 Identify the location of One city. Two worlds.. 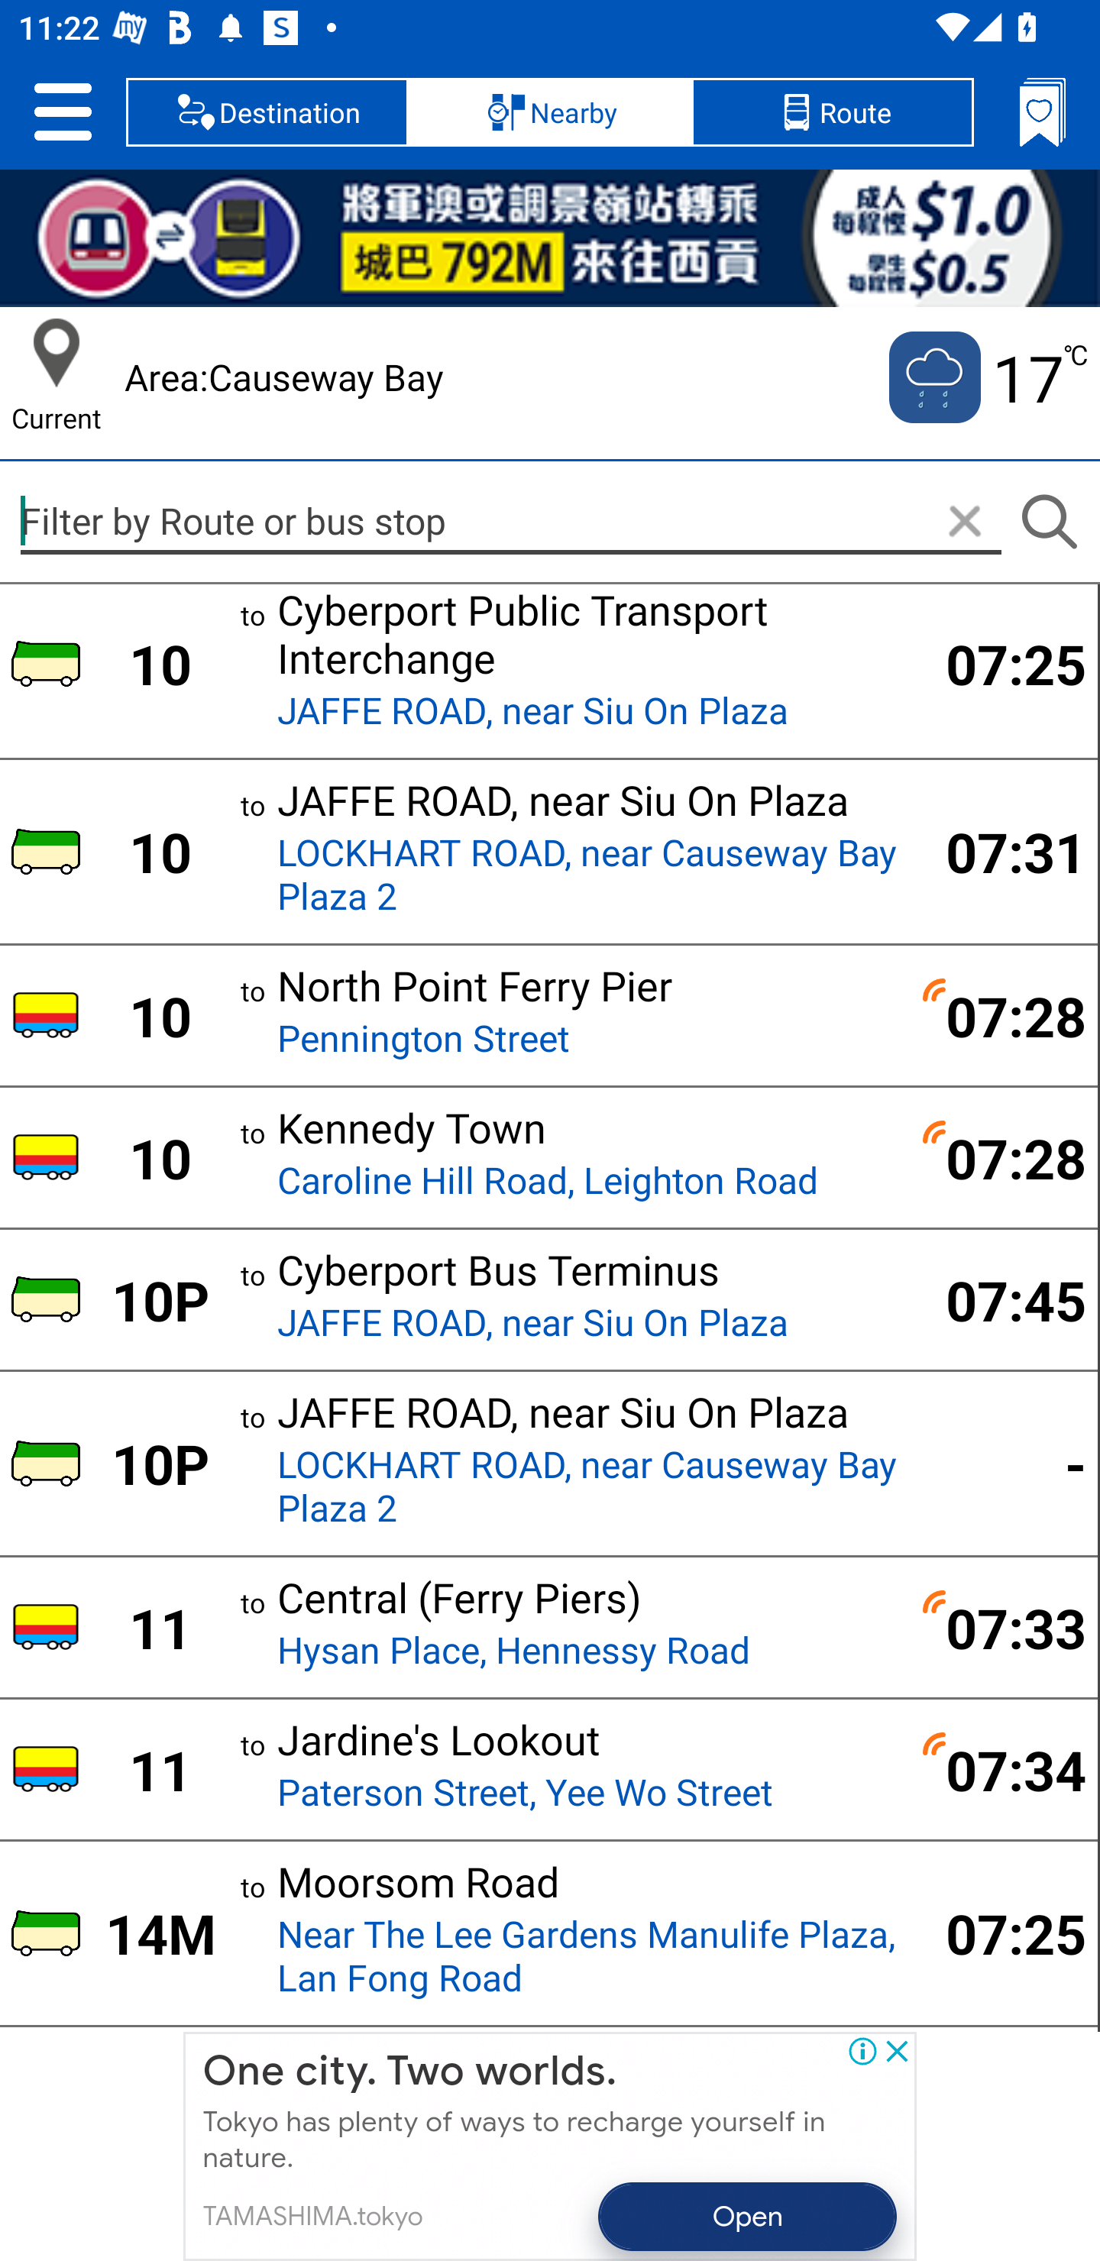
(409, 2072).